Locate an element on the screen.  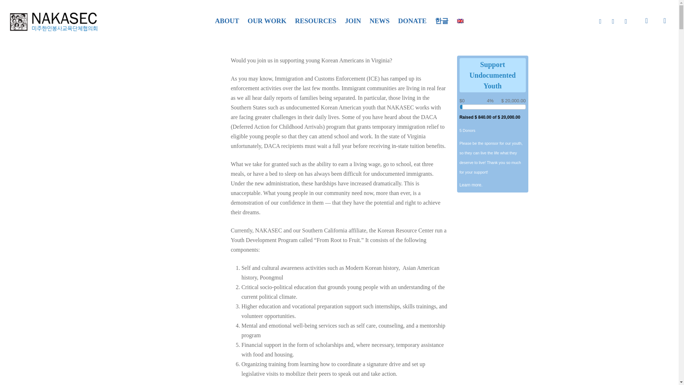
JOIN is located at coordinates (353, 21).